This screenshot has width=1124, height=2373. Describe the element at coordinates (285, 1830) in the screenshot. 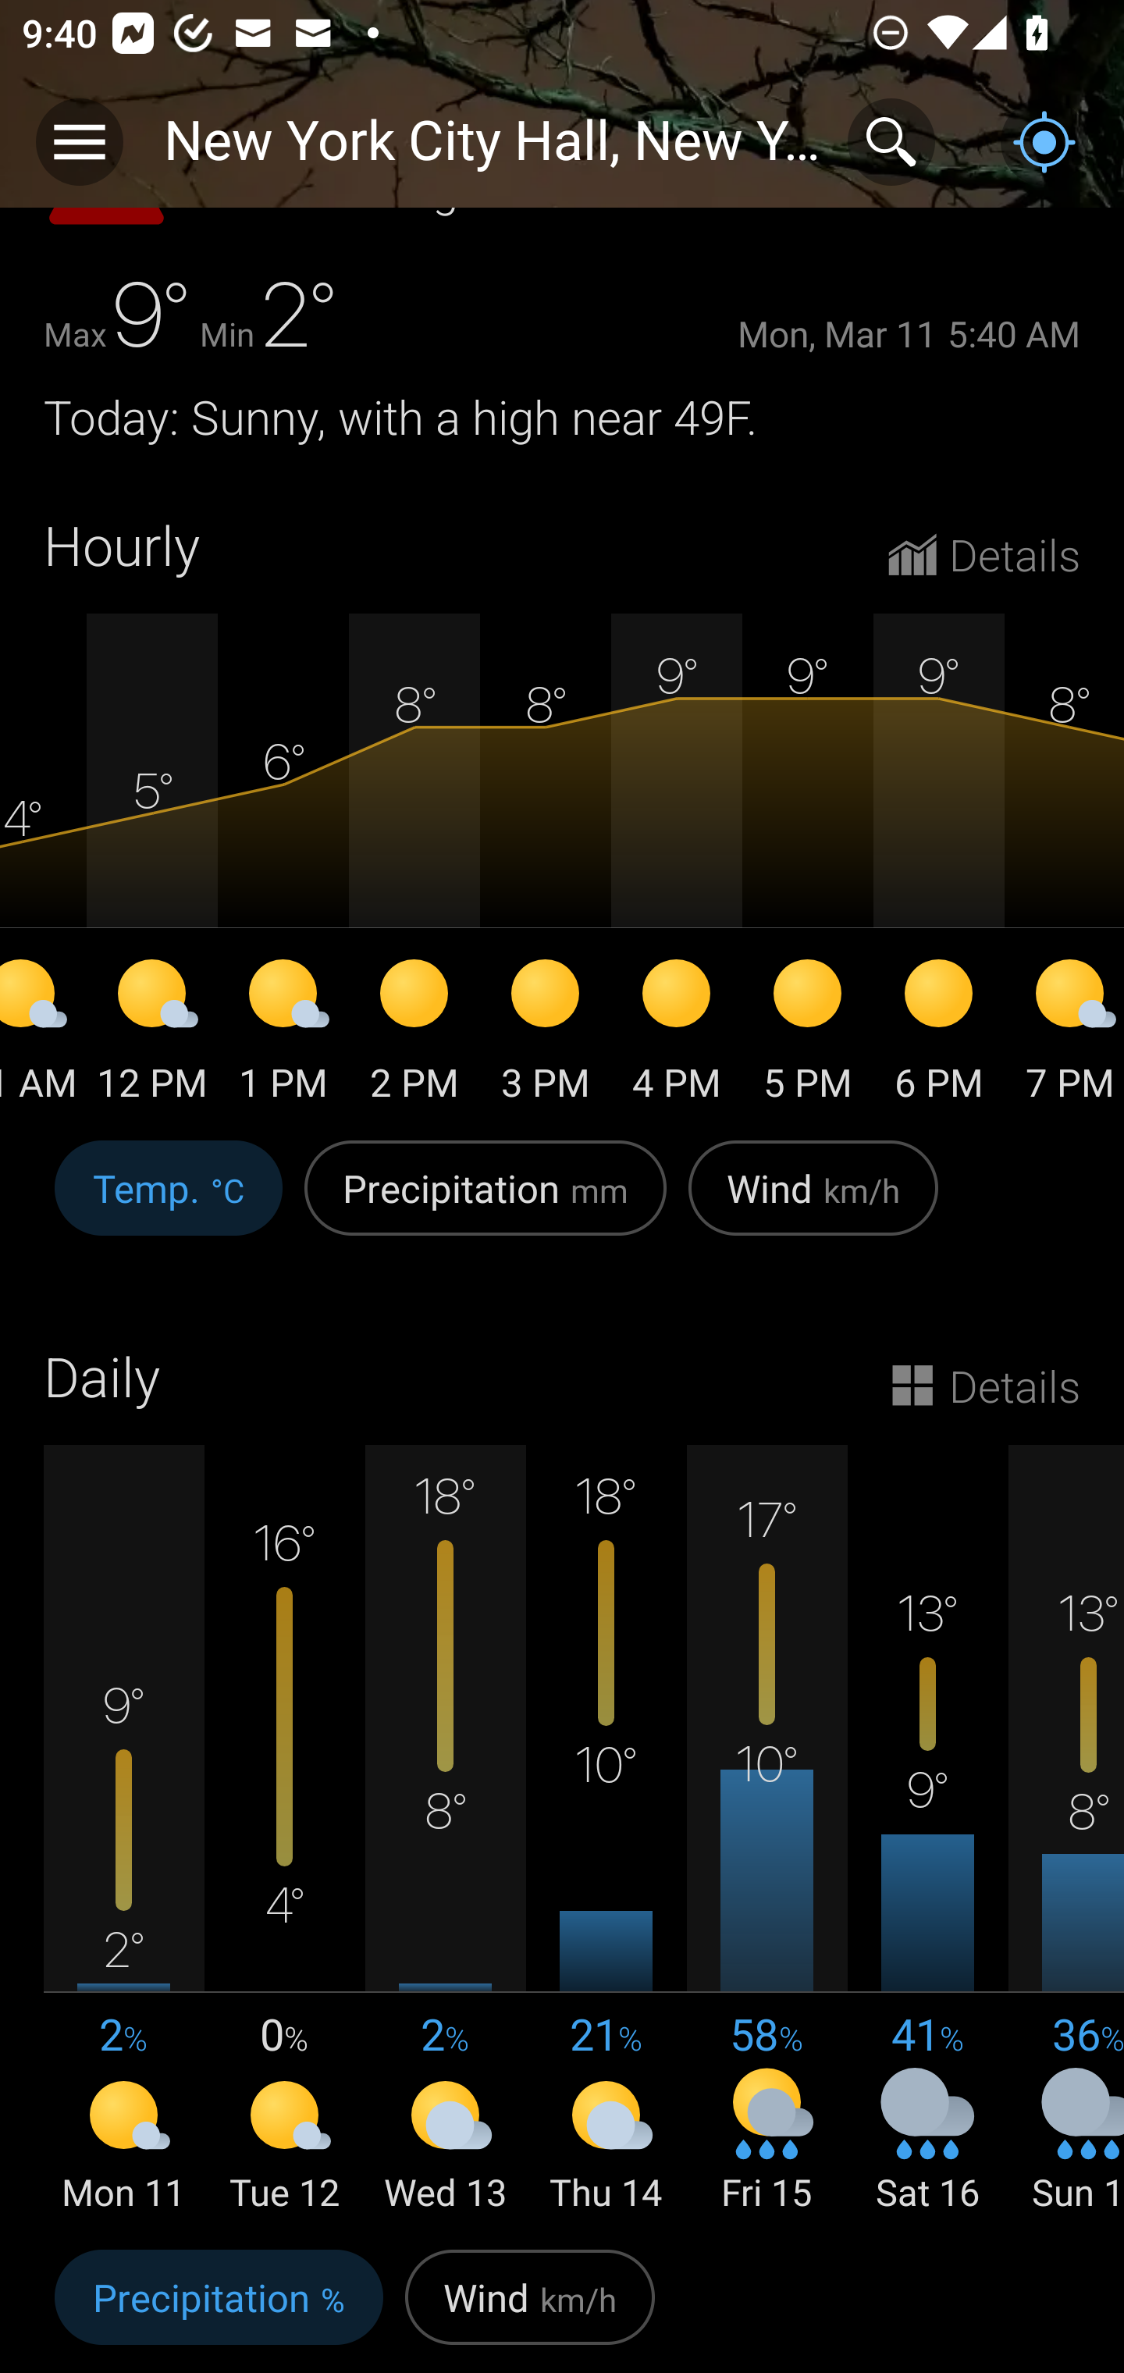

I see `16° 4° 0 % Tue 12` at that location.